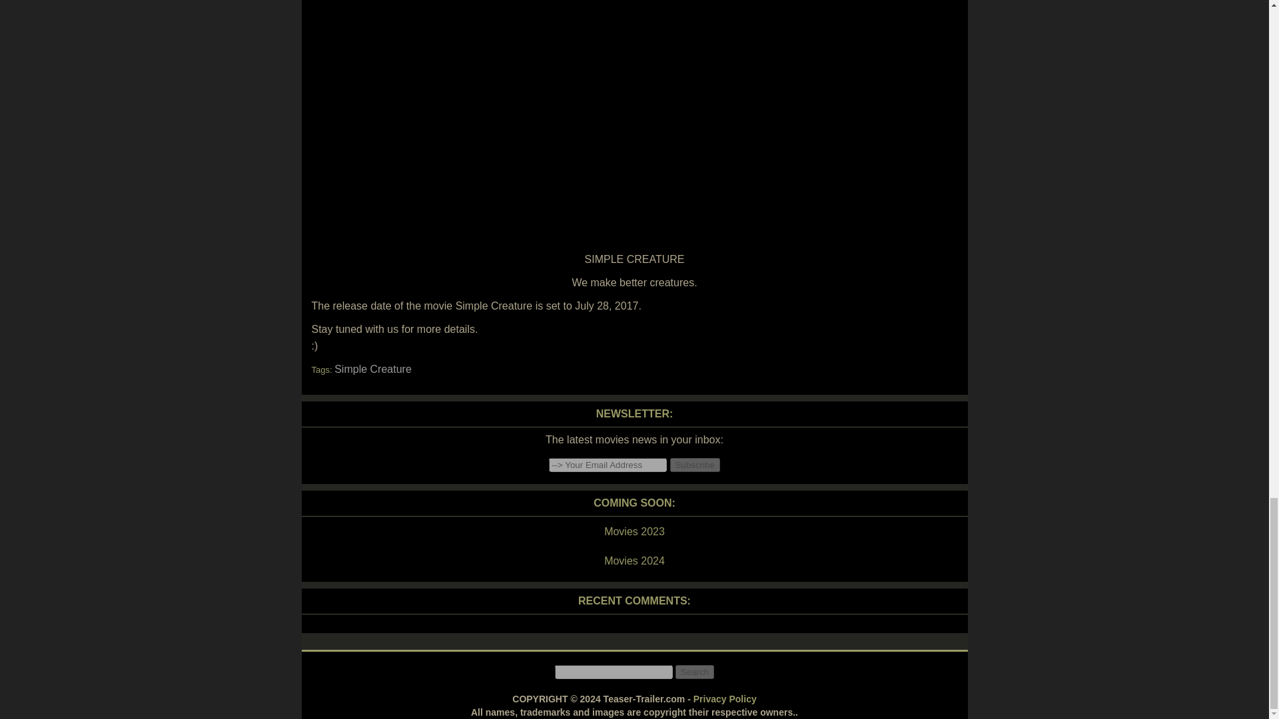  What do you see at coordinates (694, 672) in the screenshot?
I see `Search` at bounding box center [694, 672].